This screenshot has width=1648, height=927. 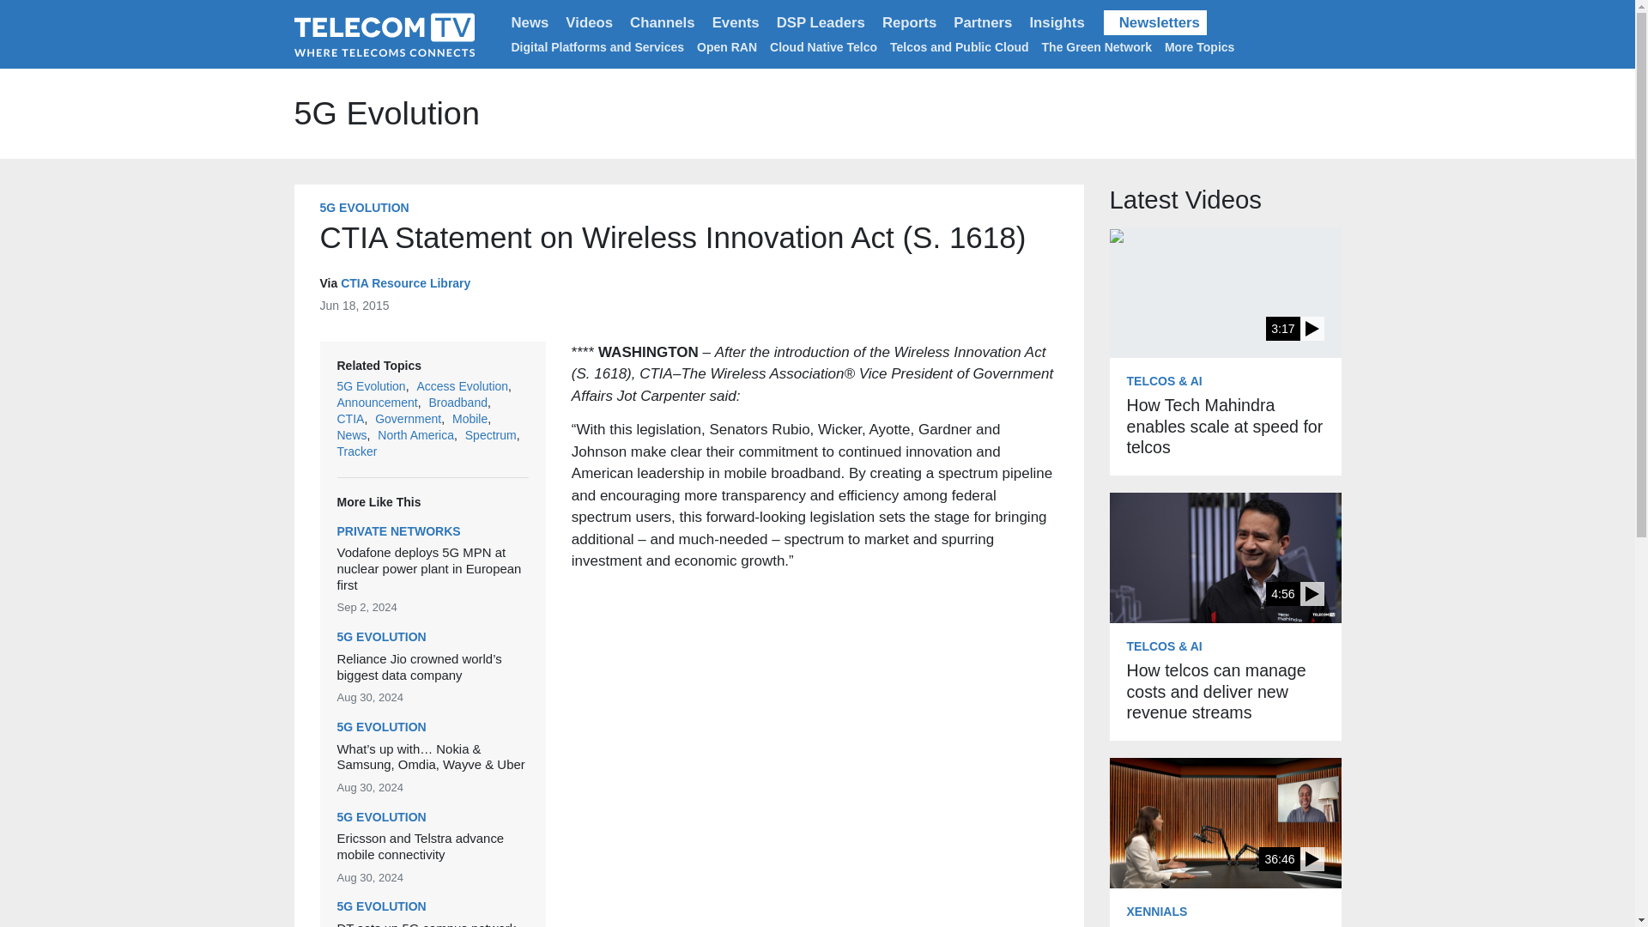 I want to click on Telcos and Public Cloud, so click(x=959, y=46).